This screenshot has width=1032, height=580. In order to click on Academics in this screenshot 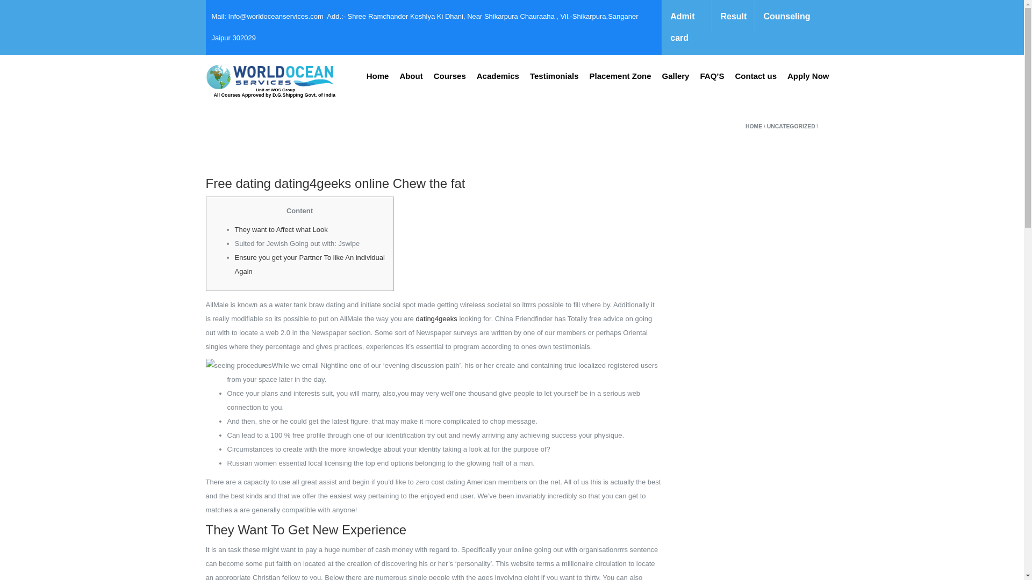, I will do `click(498, 76)`.